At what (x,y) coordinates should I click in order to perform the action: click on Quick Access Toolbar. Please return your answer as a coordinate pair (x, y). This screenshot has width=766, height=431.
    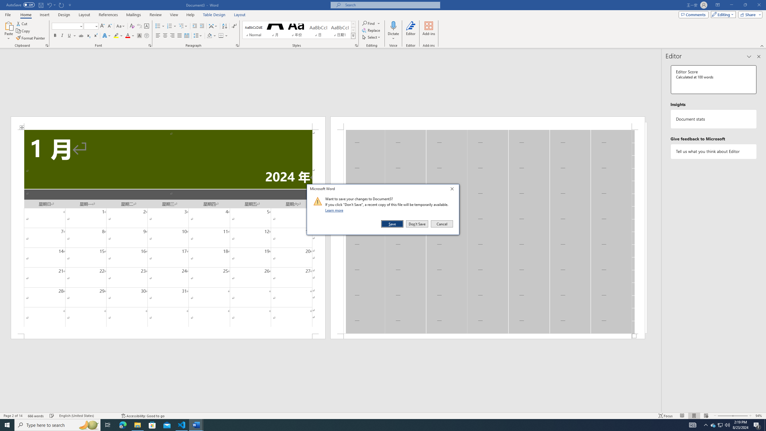
    Looking at the image, I should click on (39, 5).